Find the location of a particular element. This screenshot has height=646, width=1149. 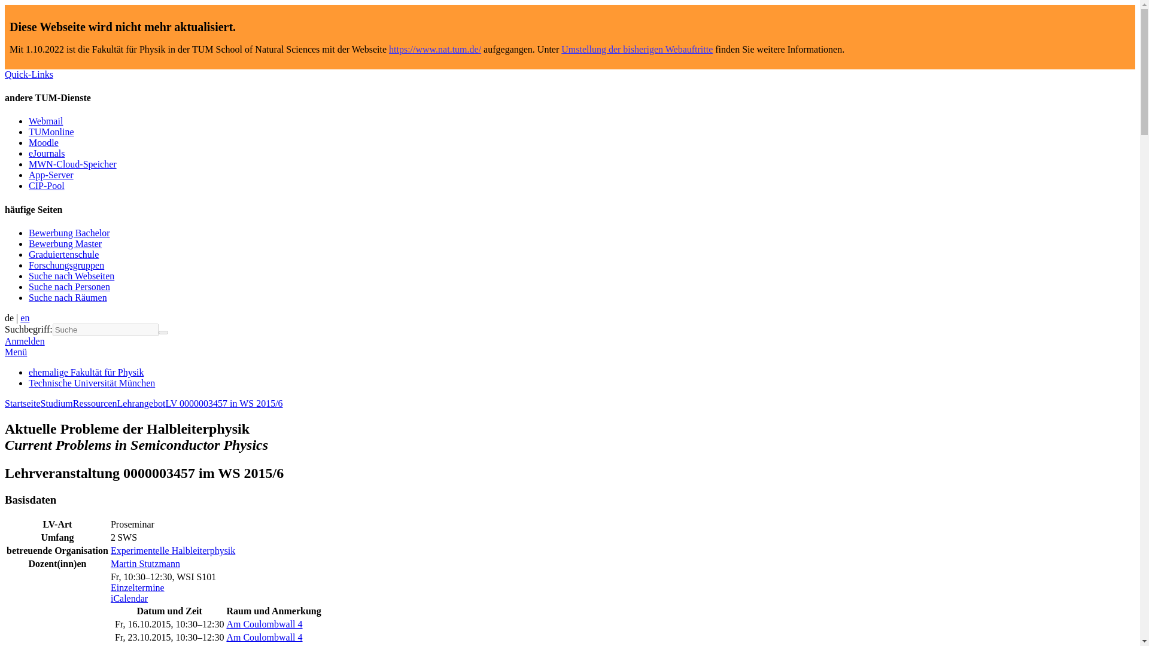

Umstellung der bisherigen Webauftritte is located at coordinates (637, 49).